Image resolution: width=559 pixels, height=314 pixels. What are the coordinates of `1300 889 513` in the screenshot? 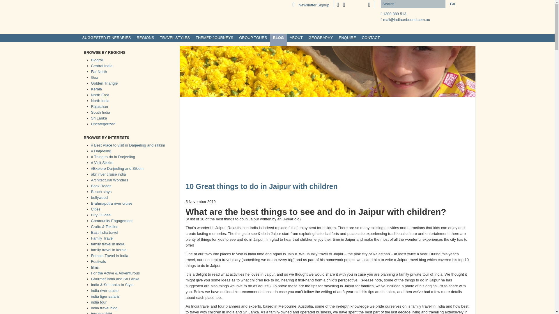 It's located at (395, 14).